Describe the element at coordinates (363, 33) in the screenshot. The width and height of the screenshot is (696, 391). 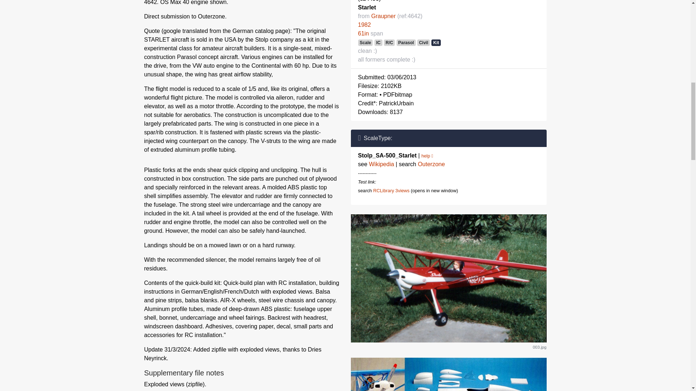
I see `61in` at that location.